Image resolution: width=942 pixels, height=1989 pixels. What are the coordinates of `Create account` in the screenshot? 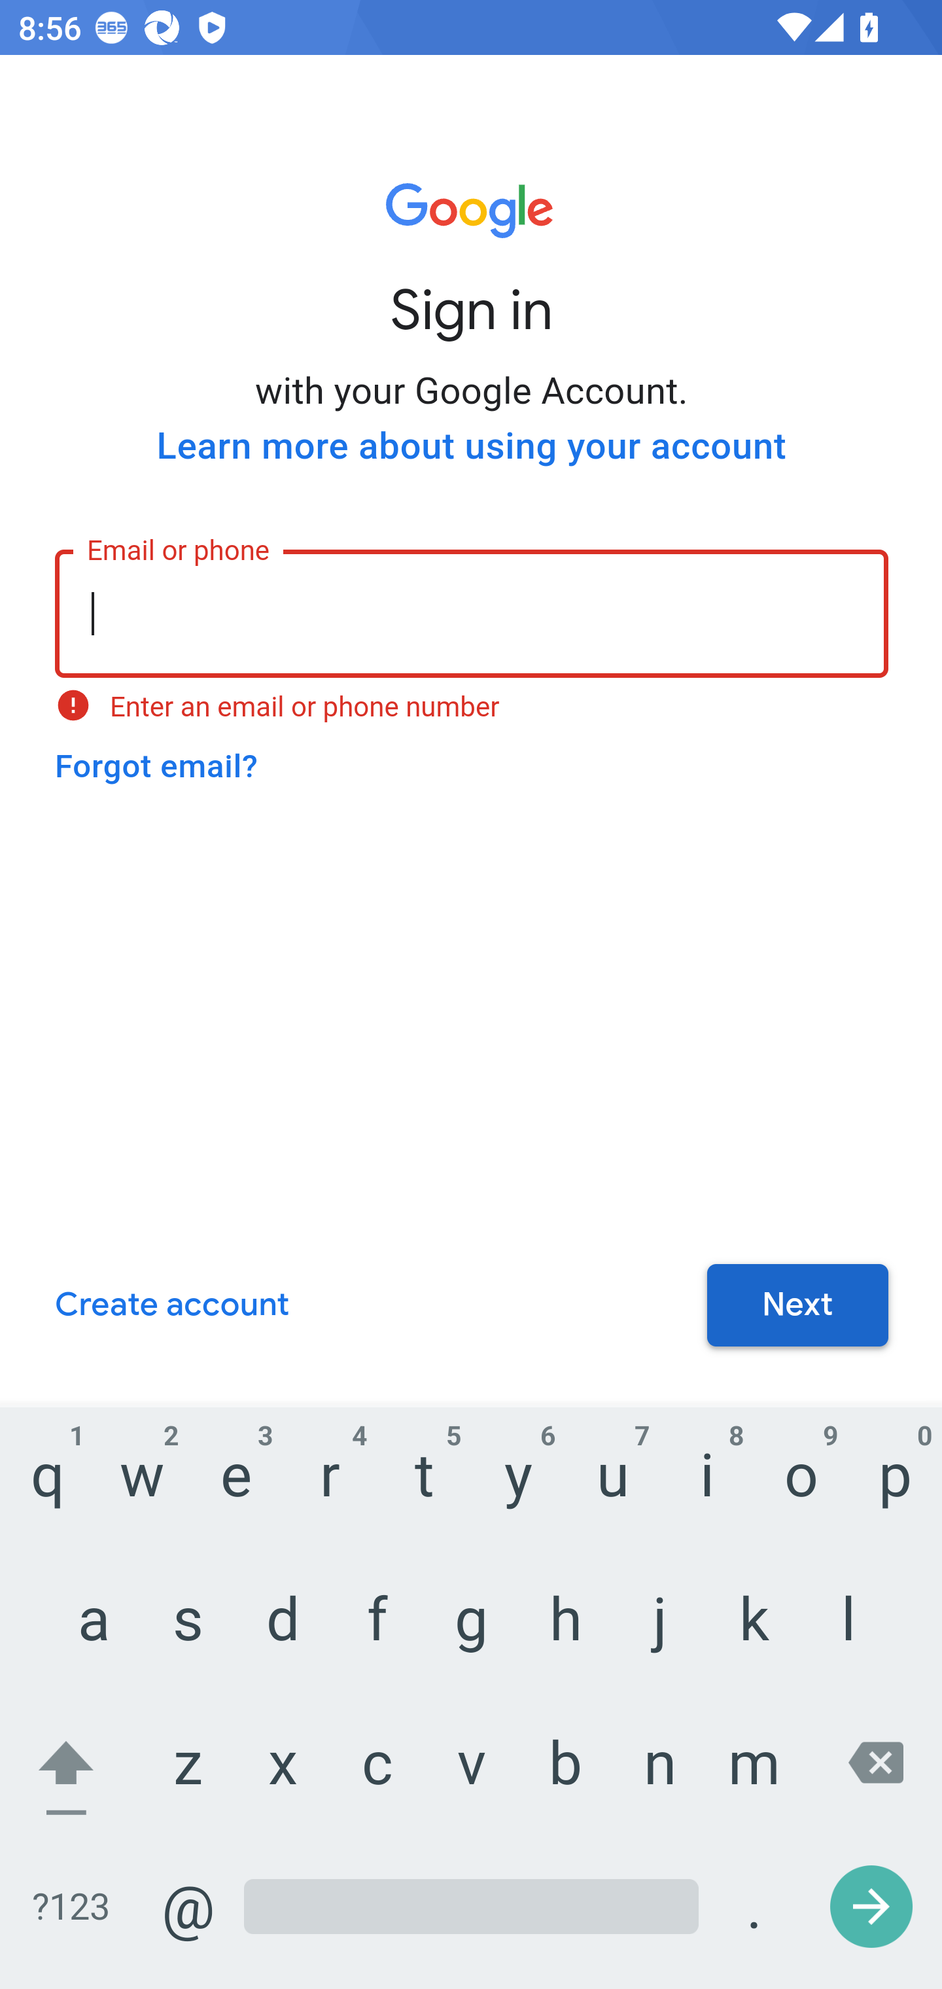 It's located at (171, 1306).